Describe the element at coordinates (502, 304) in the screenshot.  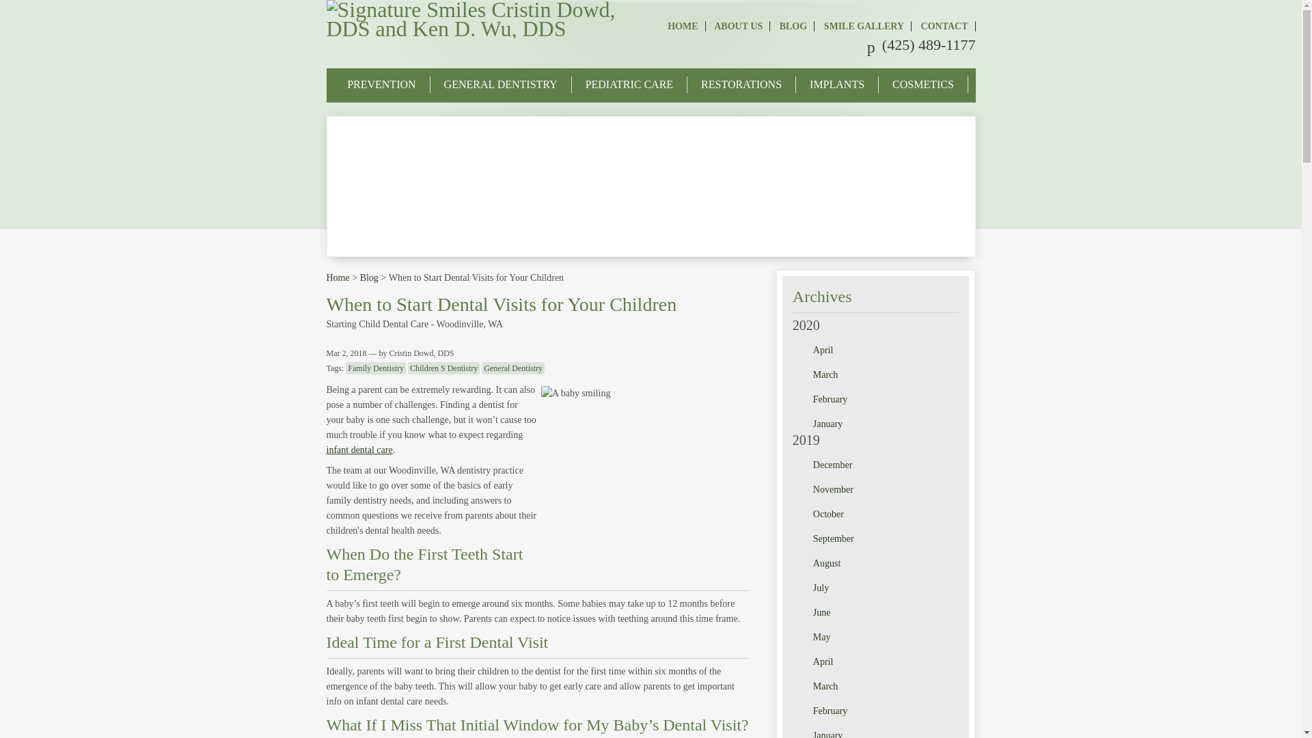
I see `When to Start Dental Visits for Your Children` at that location.